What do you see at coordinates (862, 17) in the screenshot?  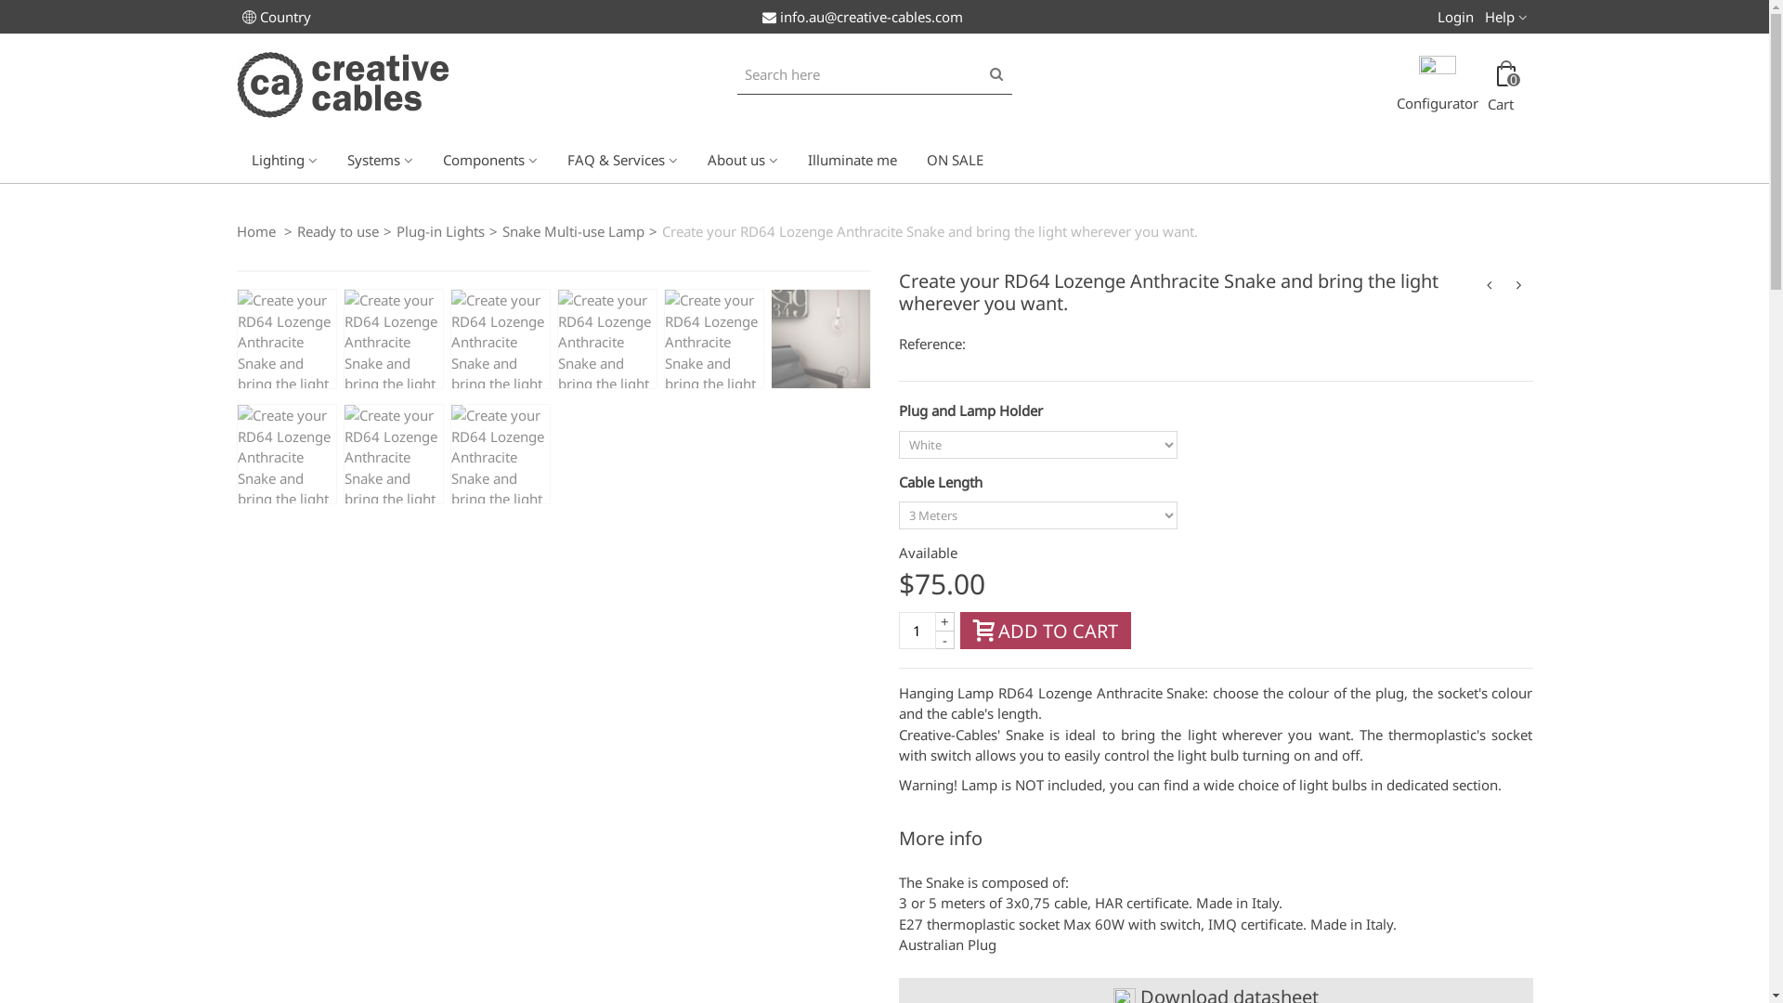 I see `info.au@creative-cables.com` at bounding box center [862, 17].